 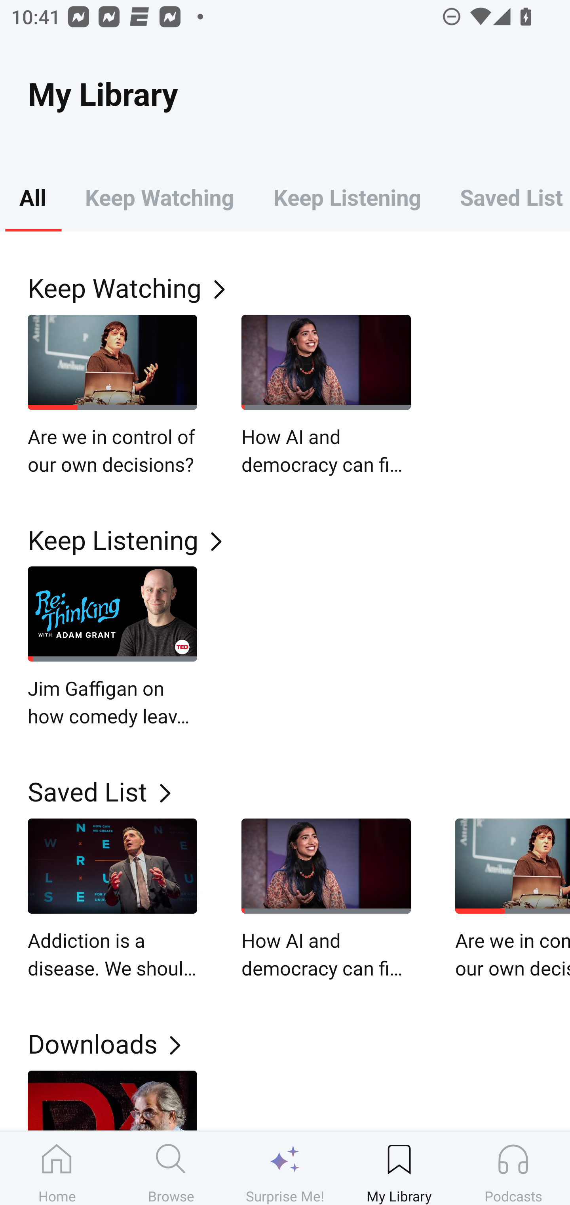 What do you see at coordinates (299, 1043) in the screenshot?
I see `Downloads` at bounding box center [299, 1043].